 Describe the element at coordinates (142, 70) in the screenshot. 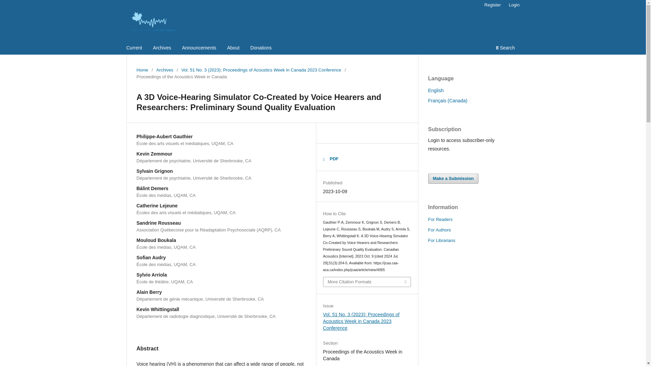

I see `Home` at that location.